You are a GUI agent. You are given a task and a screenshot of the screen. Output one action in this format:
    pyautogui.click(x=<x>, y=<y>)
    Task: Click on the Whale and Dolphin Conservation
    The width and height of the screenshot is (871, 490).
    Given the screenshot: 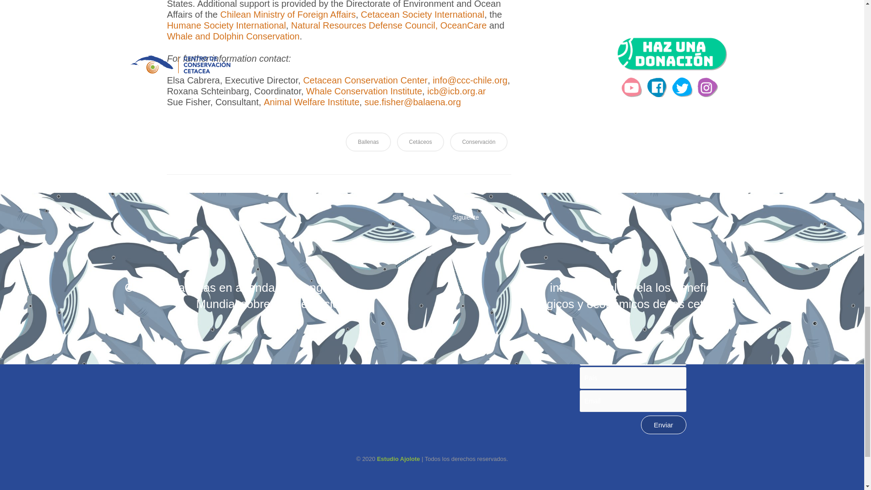 What is the action you would take?
    pyautogui.click(x=233, y=36)
    